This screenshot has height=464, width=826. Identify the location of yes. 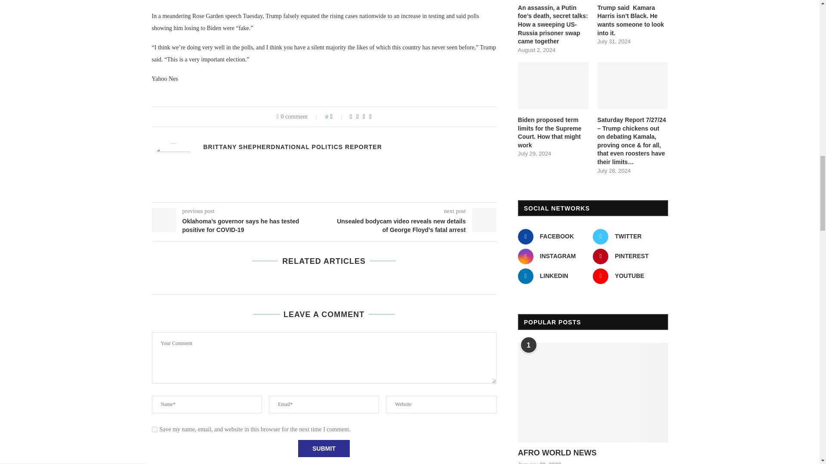
(154, 429).